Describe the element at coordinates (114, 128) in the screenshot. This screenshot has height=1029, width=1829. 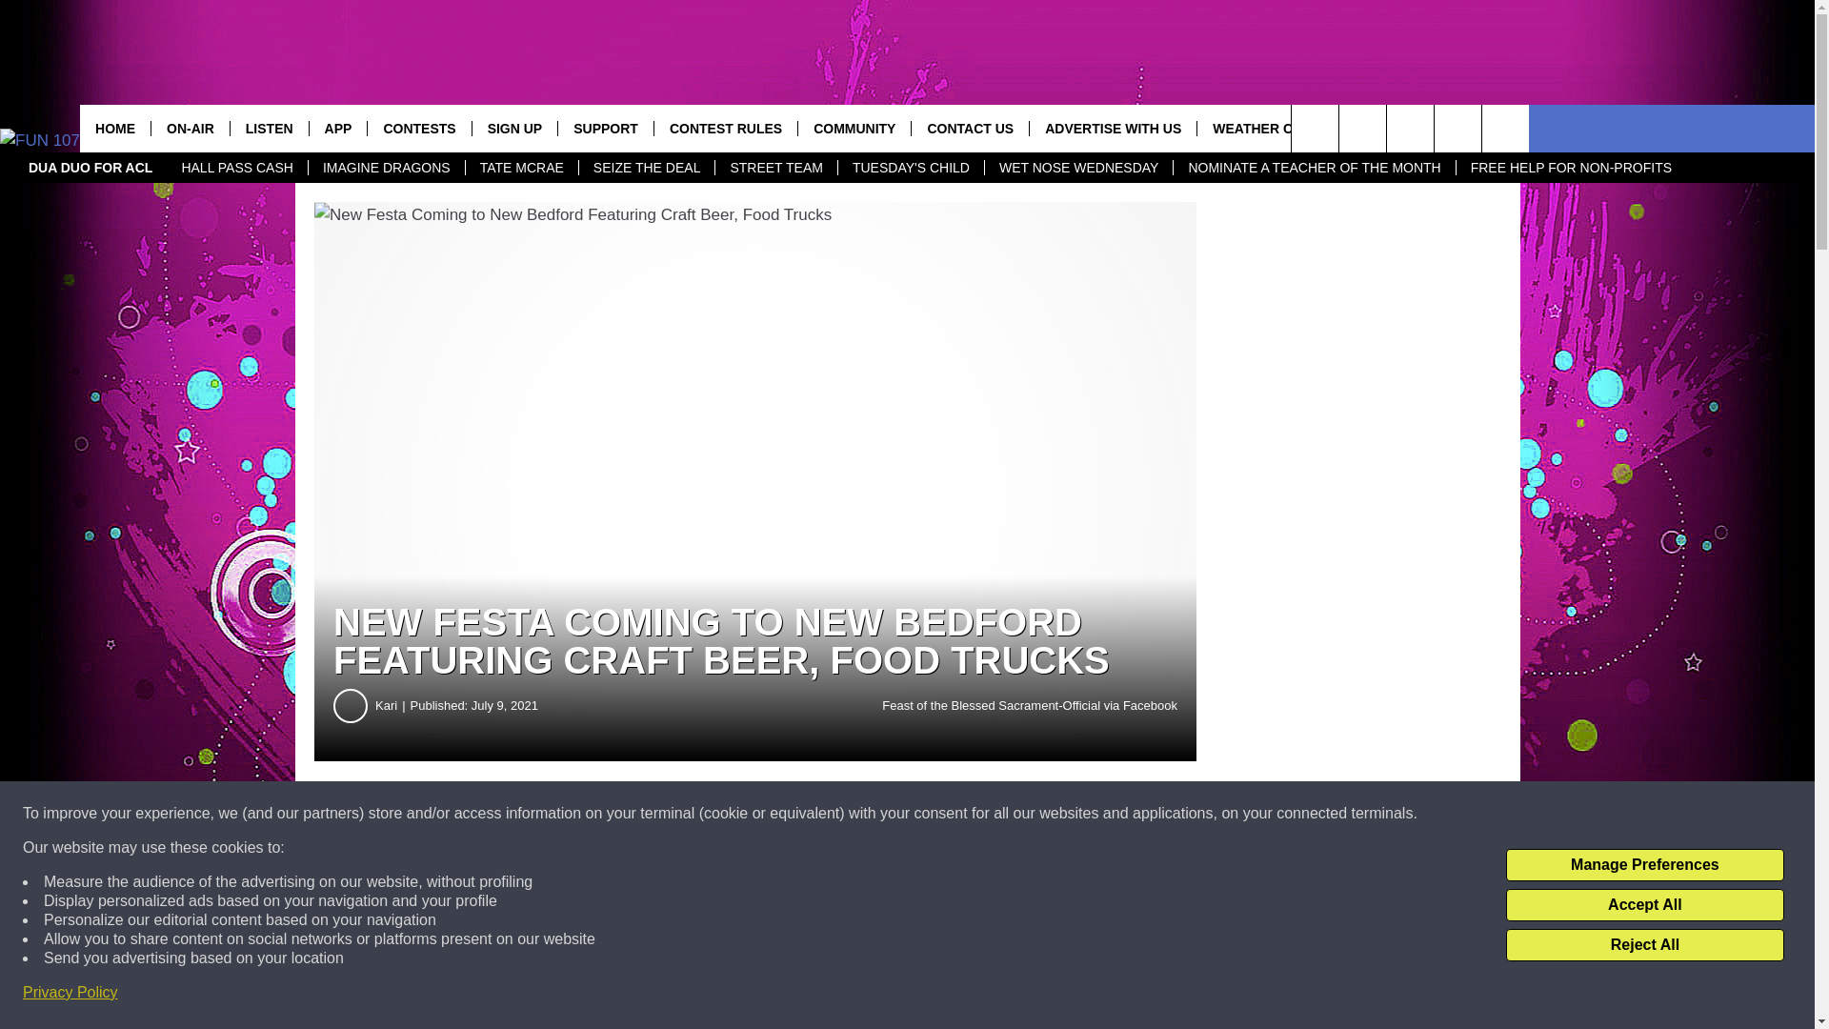
I see `HOME` at that location.